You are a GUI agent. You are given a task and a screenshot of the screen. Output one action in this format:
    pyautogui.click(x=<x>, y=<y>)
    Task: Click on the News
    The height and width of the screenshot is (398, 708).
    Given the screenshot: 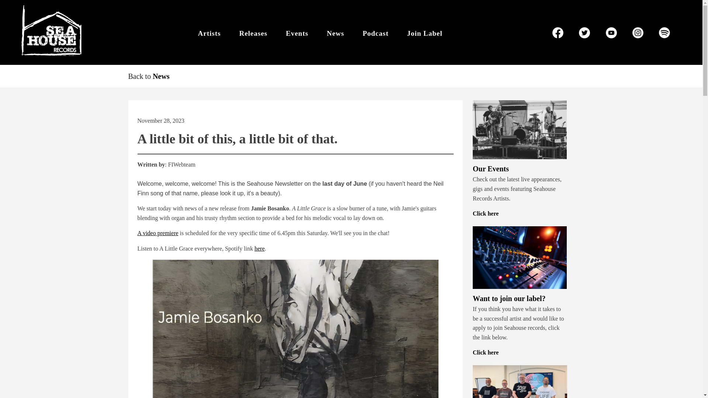 What is the action you would take?
    pyautogui.click(x=335, y=34)
    